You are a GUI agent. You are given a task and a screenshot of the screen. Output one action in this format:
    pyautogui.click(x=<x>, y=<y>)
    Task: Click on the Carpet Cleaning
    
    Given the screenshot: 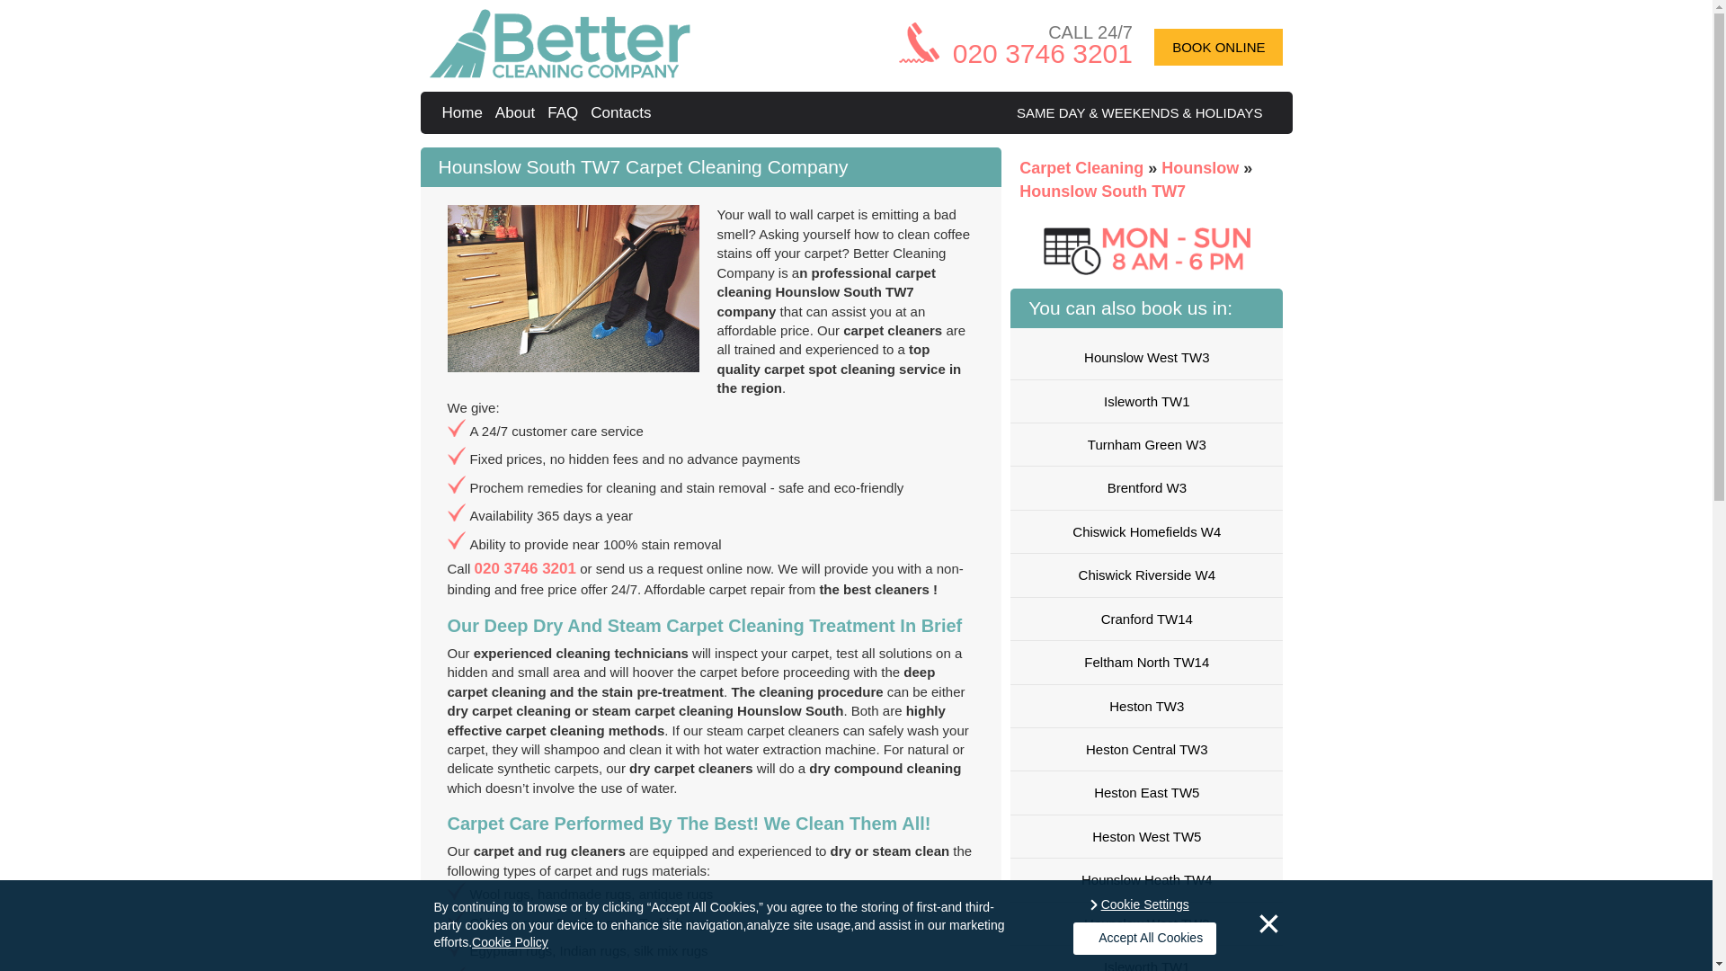 What is the action you would take?
    pyautogui.click(x=1083, y=167)
    